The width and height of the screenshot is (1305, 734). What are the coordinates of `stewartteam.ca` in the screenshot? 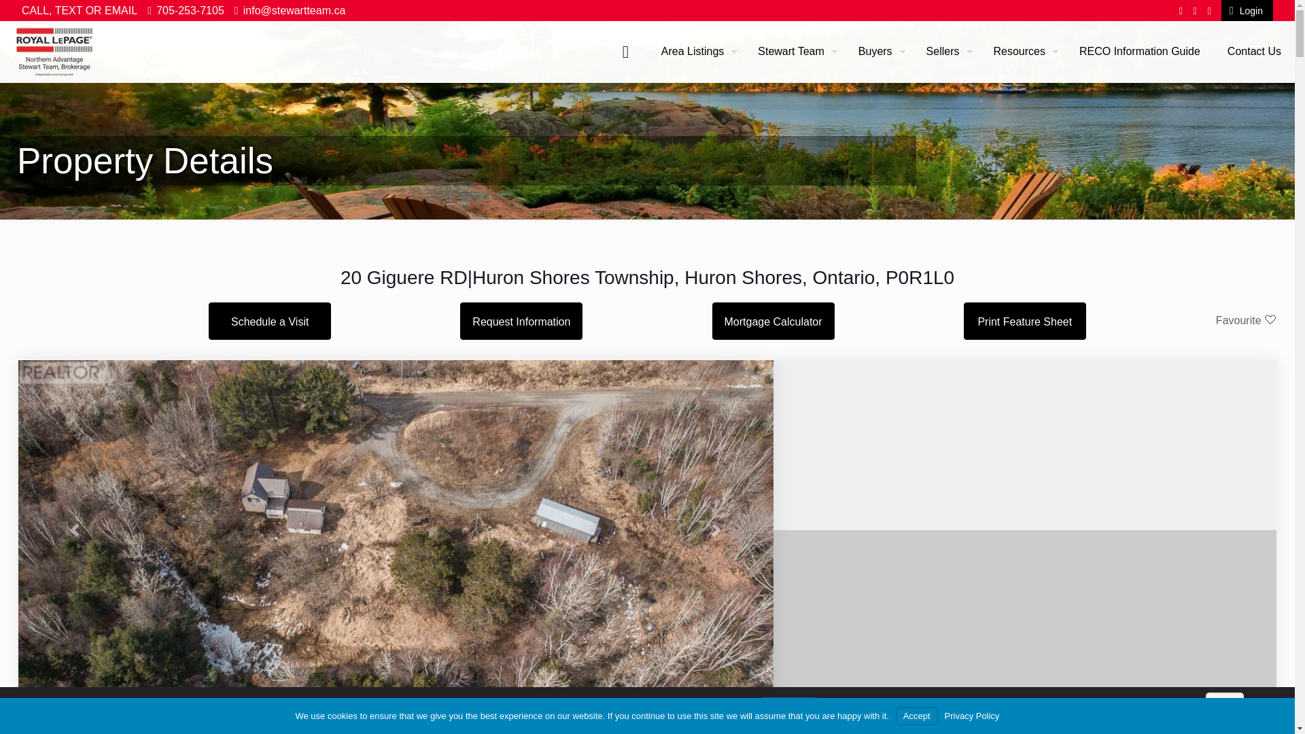 It's located at (54, 52).